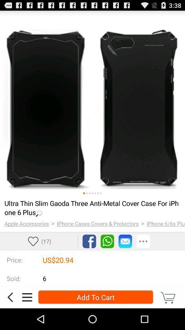 Image resolution: width=185 pixels, height=330 pixels. What do you see at coordinates (95, 193) in the screenshot?
I see `go to next image` at bounding box center [95, 193].